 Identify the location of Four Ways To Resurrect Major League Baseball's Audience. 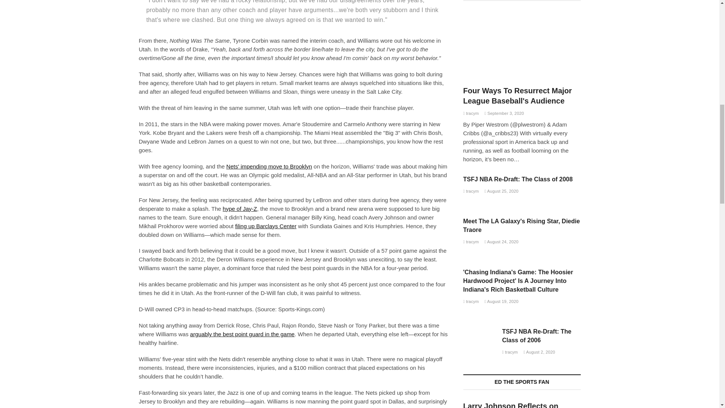
(522, 45).